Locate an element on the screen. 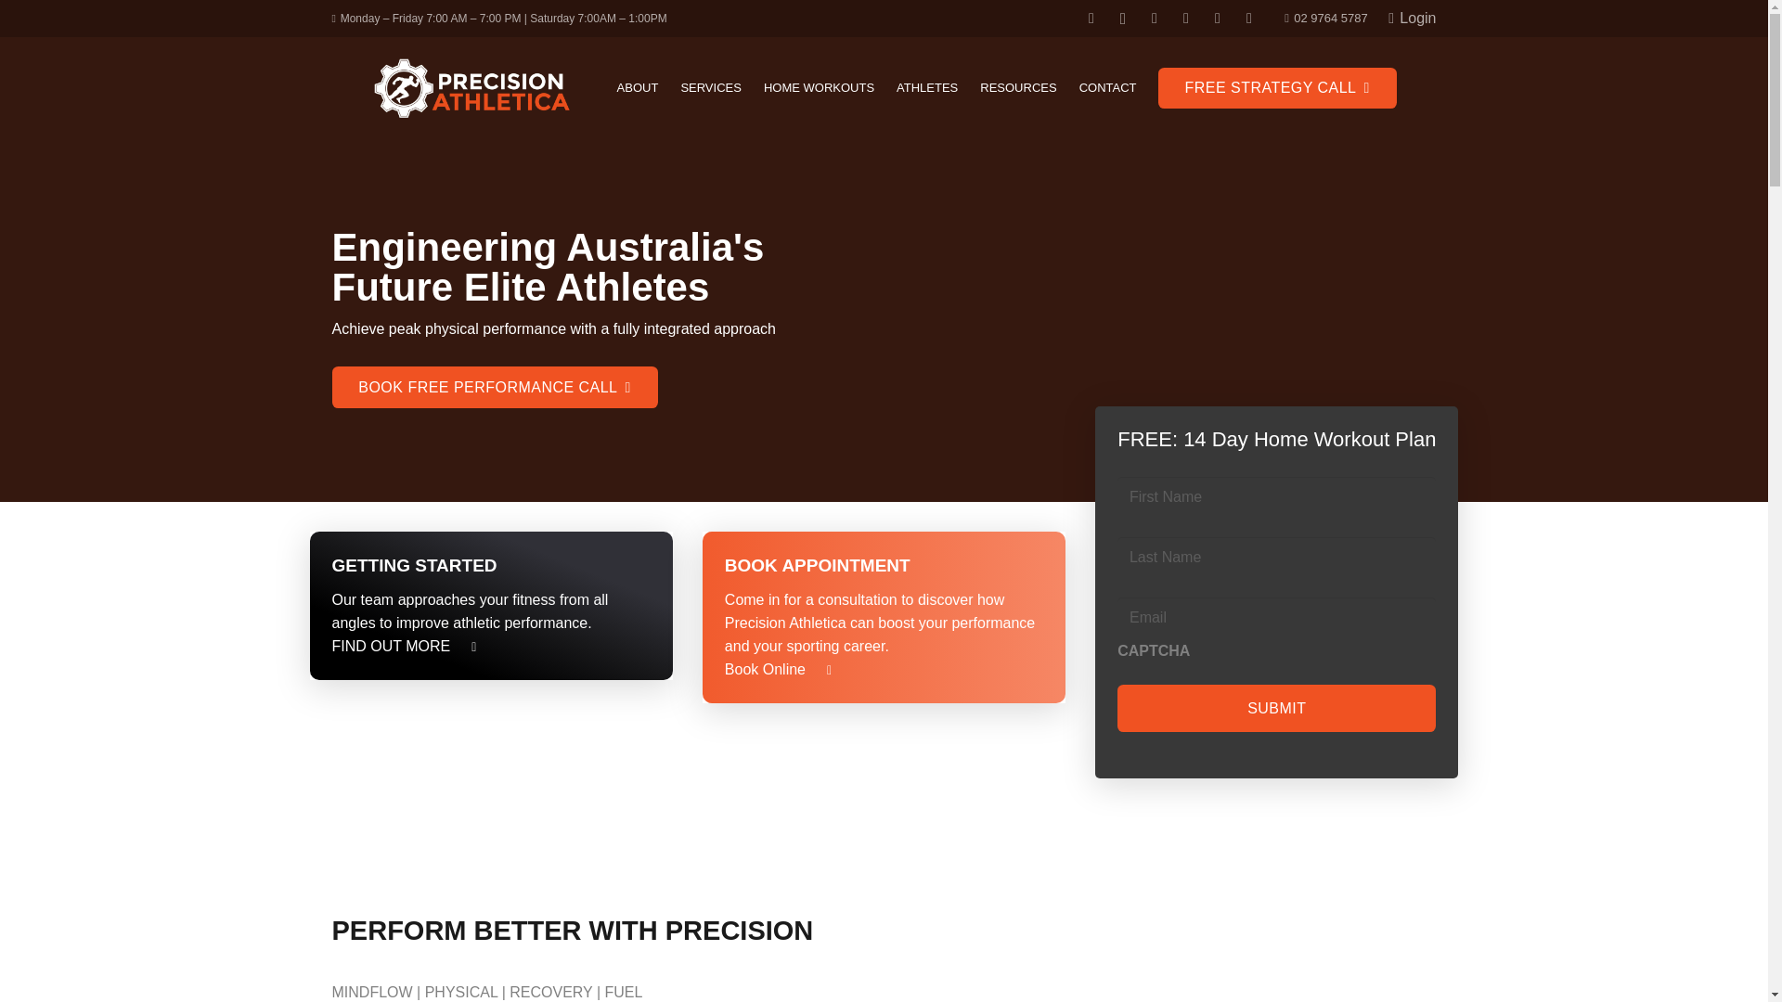 The image size is (1782, 1002). Get Started is located at coordinates (884, 618).